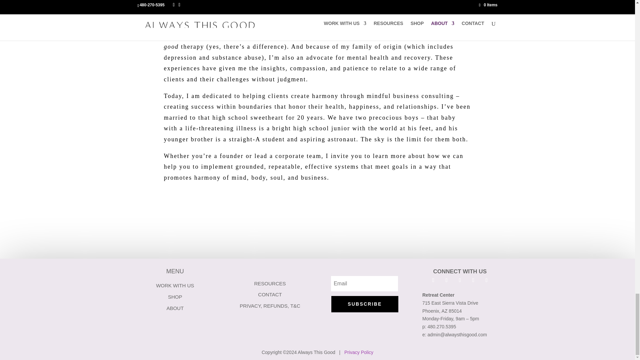 The width and height of the screenshot is (640, 360). I want to click on Privacy Policy, so click(359, 352).